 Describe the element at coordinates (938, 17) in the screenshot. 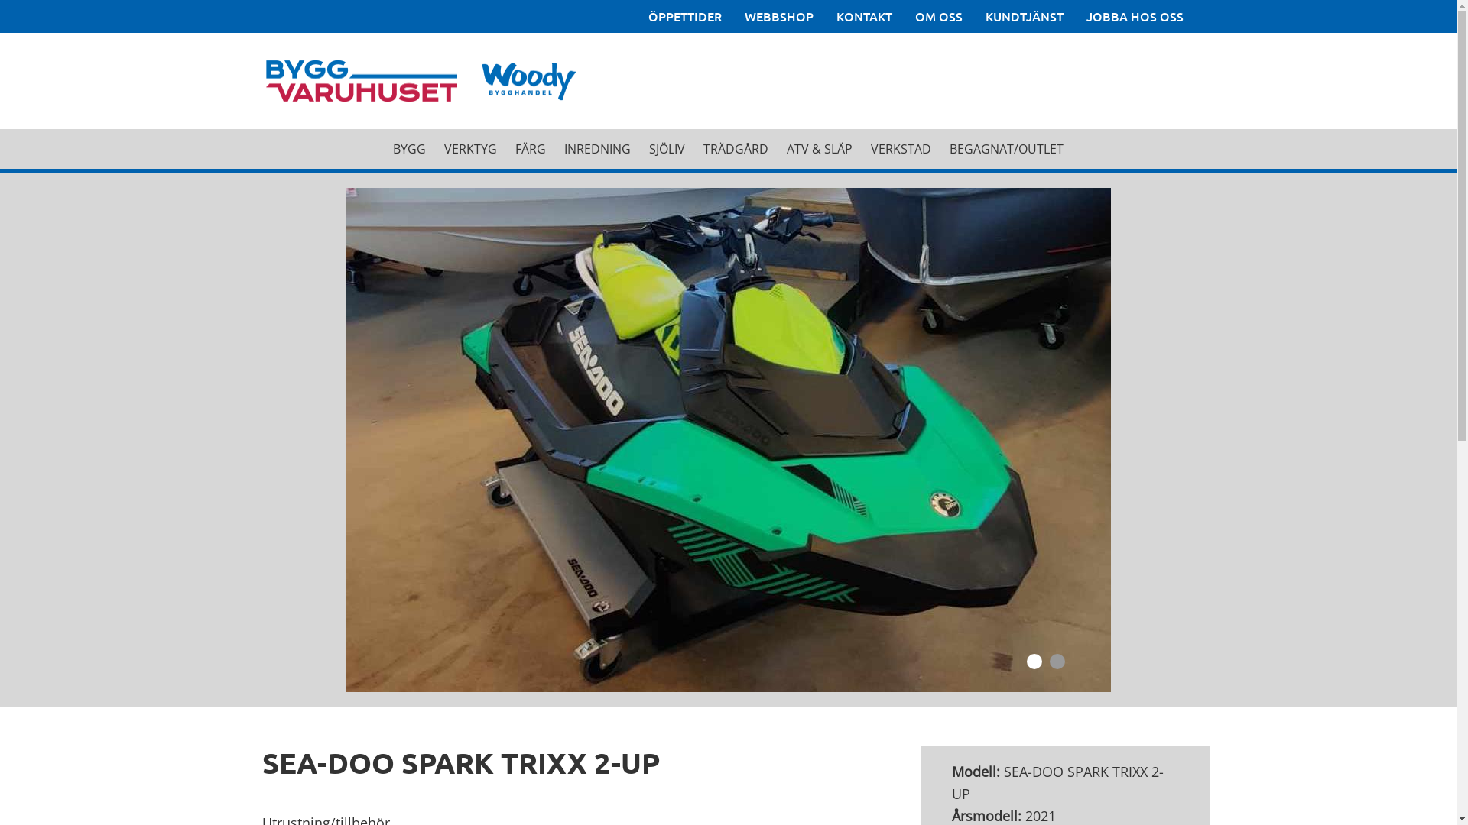

I see `OM OSS` at that location.